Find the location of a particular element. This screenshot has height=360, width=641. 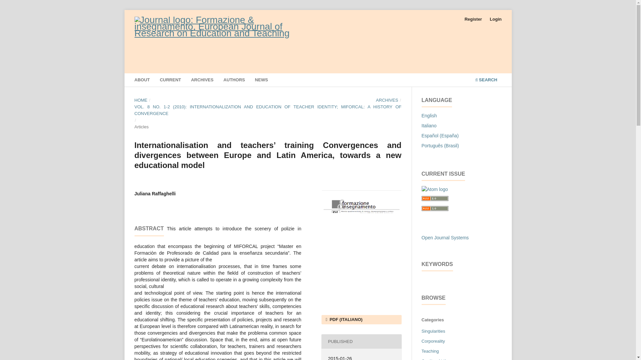

ABOUT is located at coordinates (142, 81).